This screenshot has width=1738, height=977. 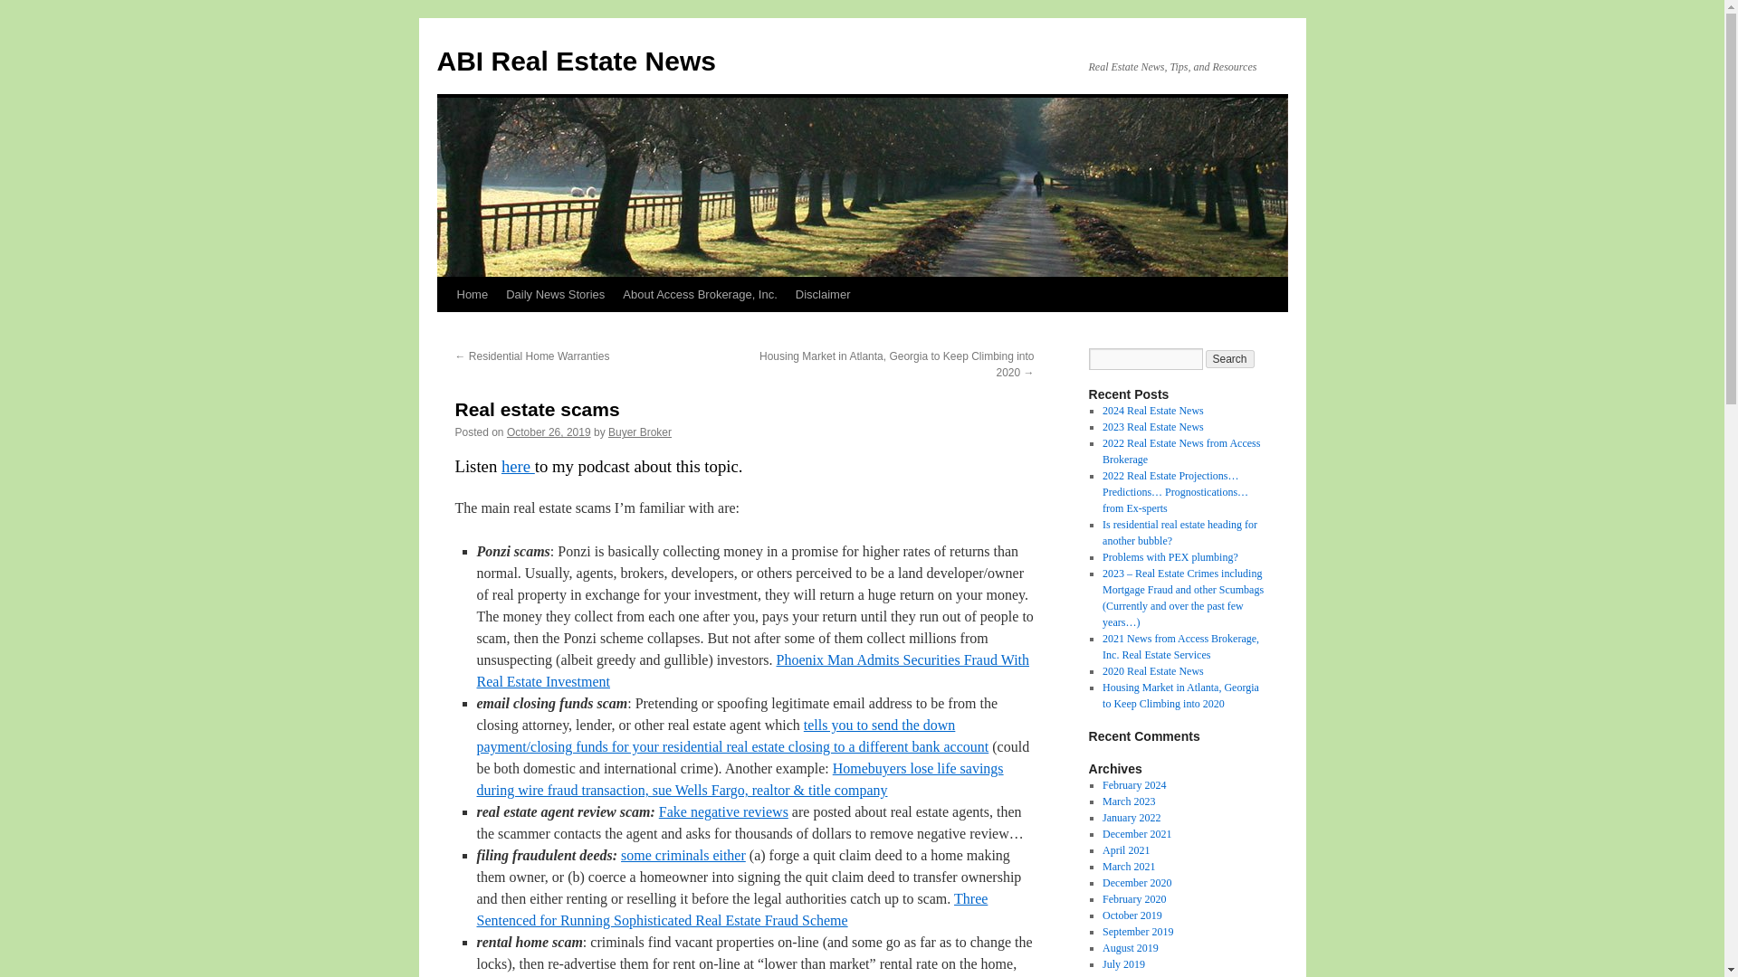 I want to click on 2022 Real Estate News from Access Brokerage, so click(x=1180, y=451).